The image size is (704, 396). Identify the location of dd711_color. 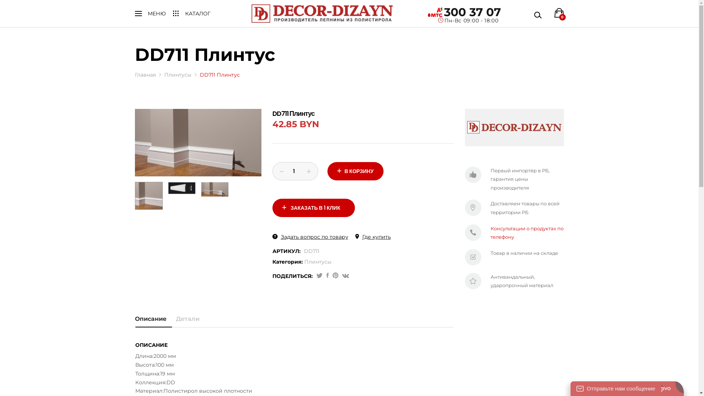
(215, 189).